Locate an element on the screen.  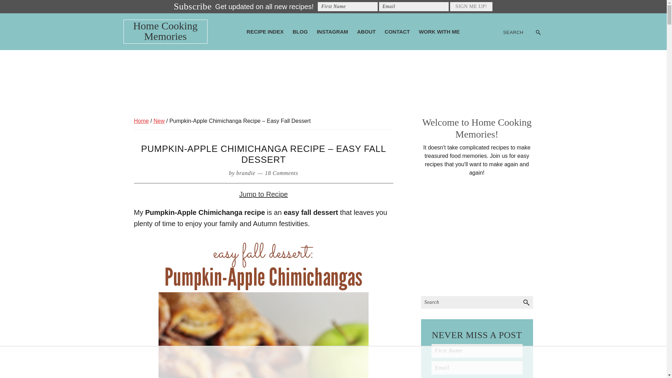
WORK WITH ME is located at coordinates (439, 31).